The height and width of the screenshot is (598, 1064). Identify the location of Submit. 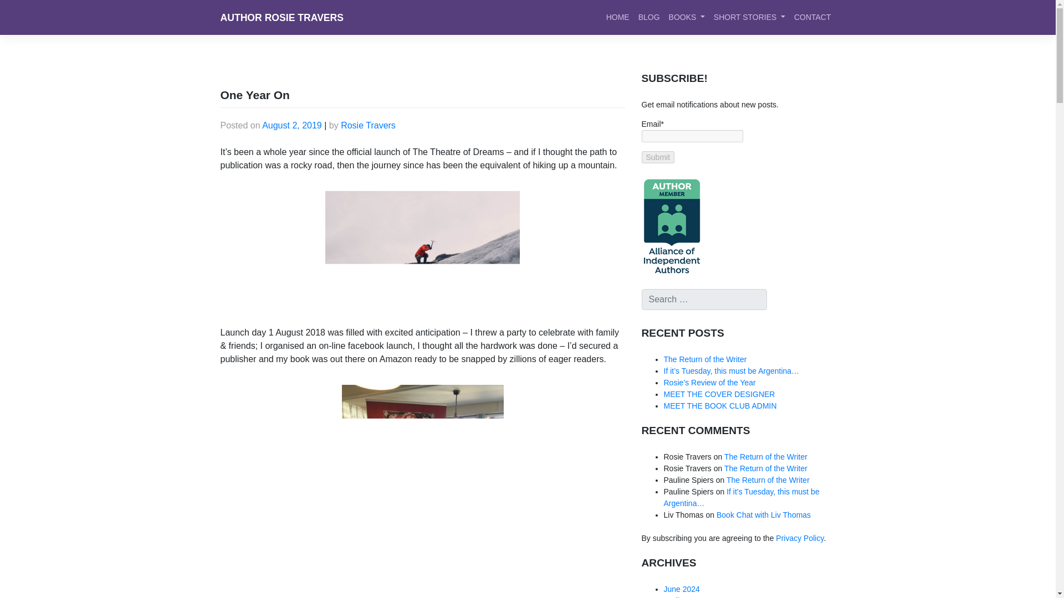
(658, 157).